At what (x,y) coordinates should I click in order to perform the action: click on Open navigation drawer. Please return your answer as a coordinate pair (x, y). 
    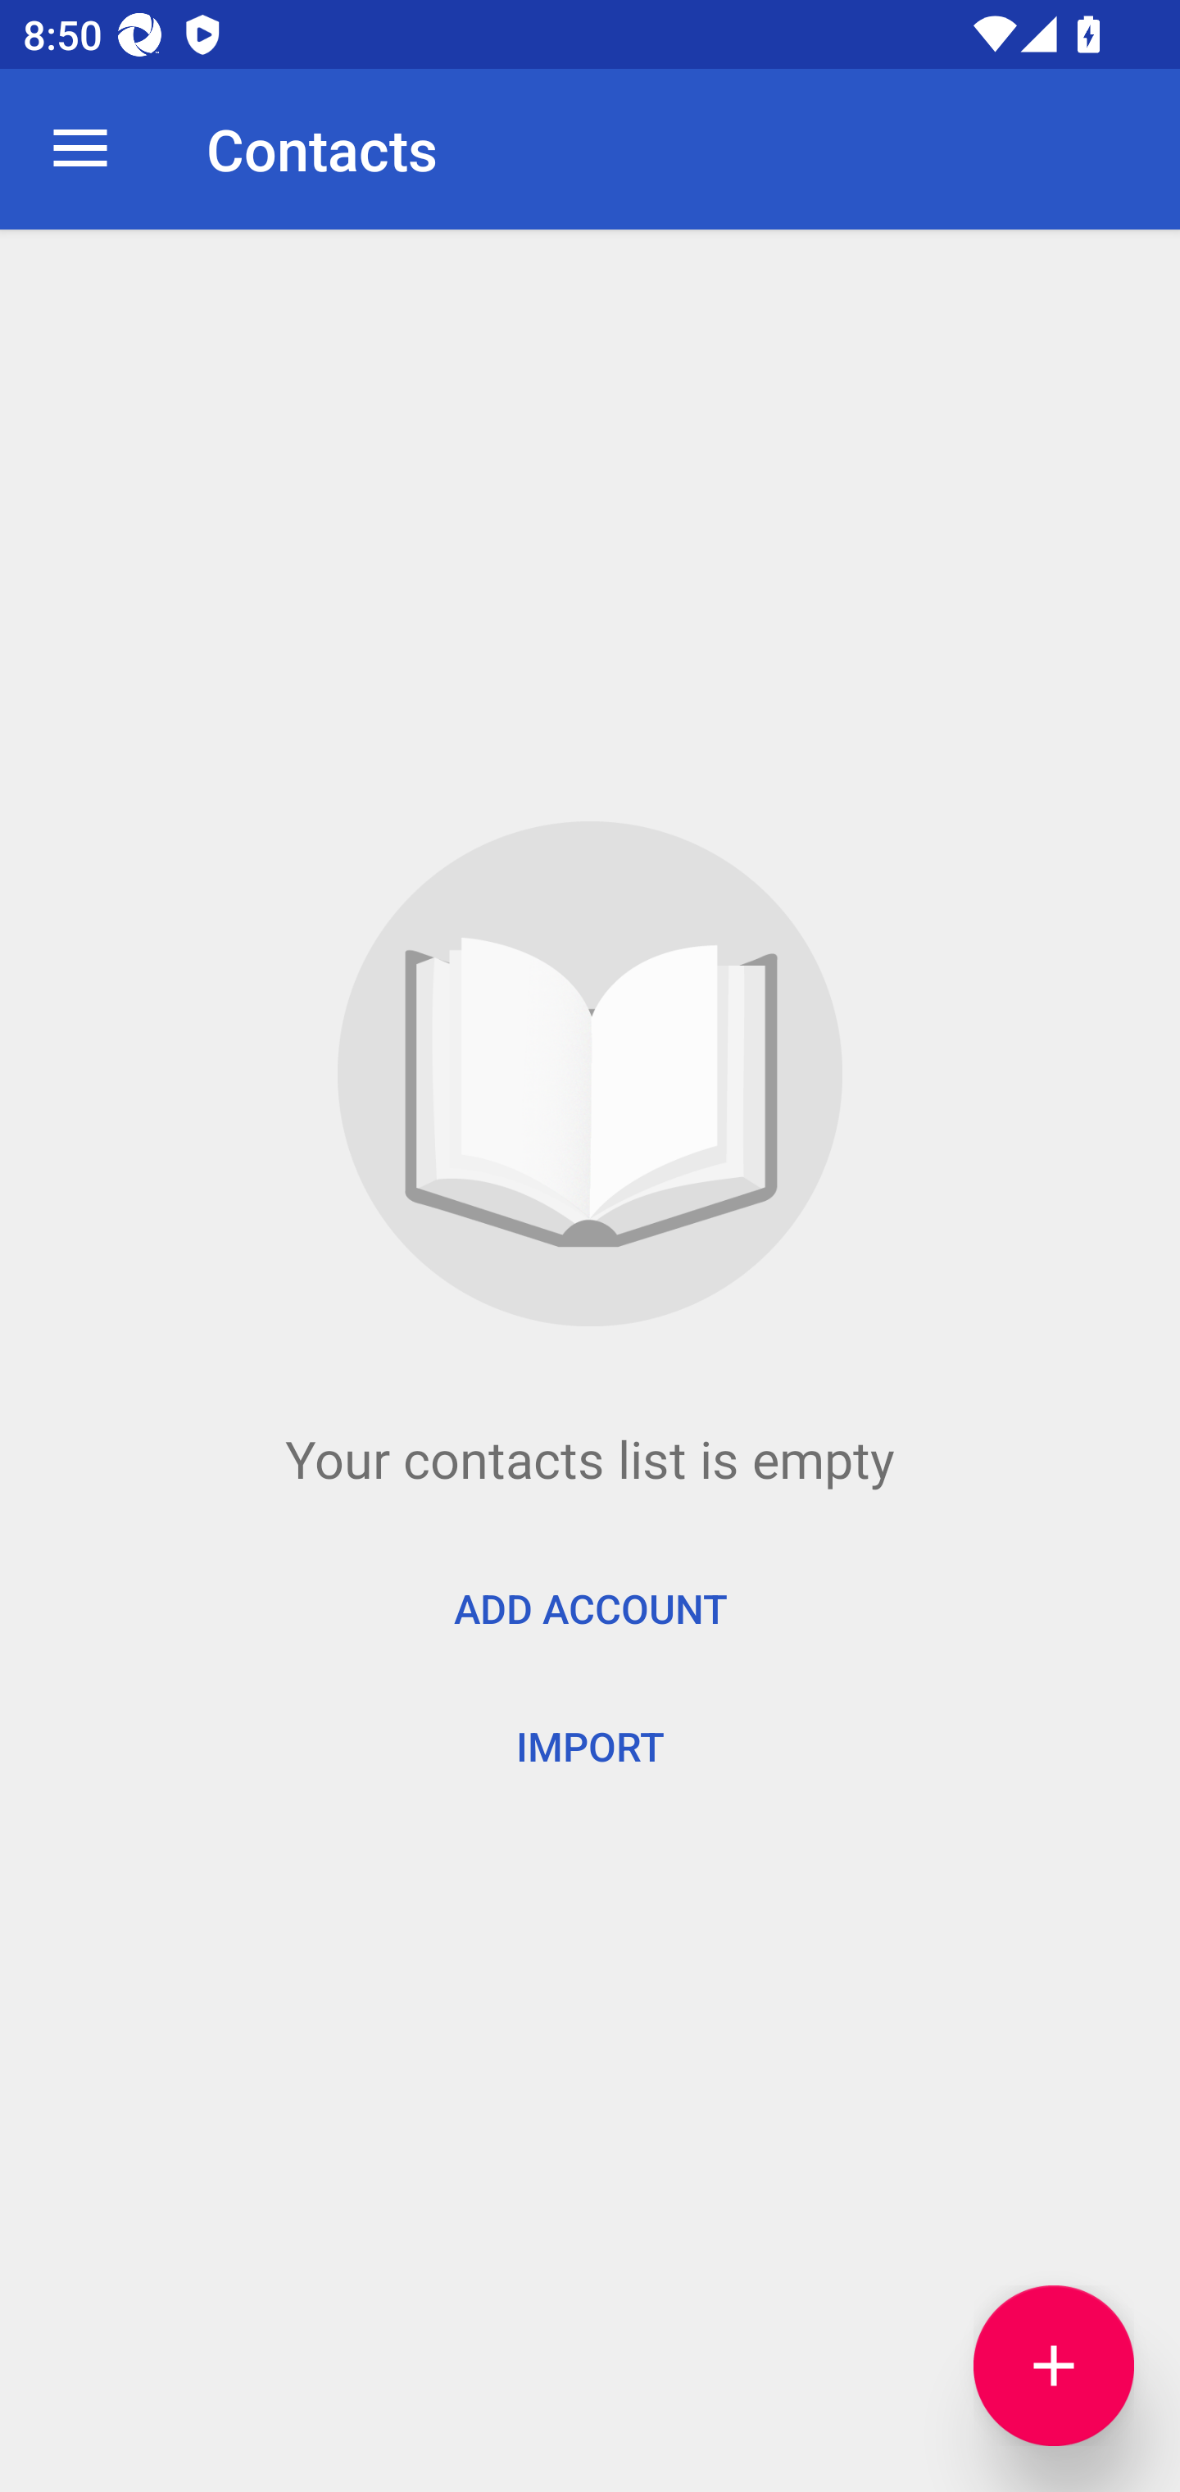
    Looking at the image, I should click on (80, 149).